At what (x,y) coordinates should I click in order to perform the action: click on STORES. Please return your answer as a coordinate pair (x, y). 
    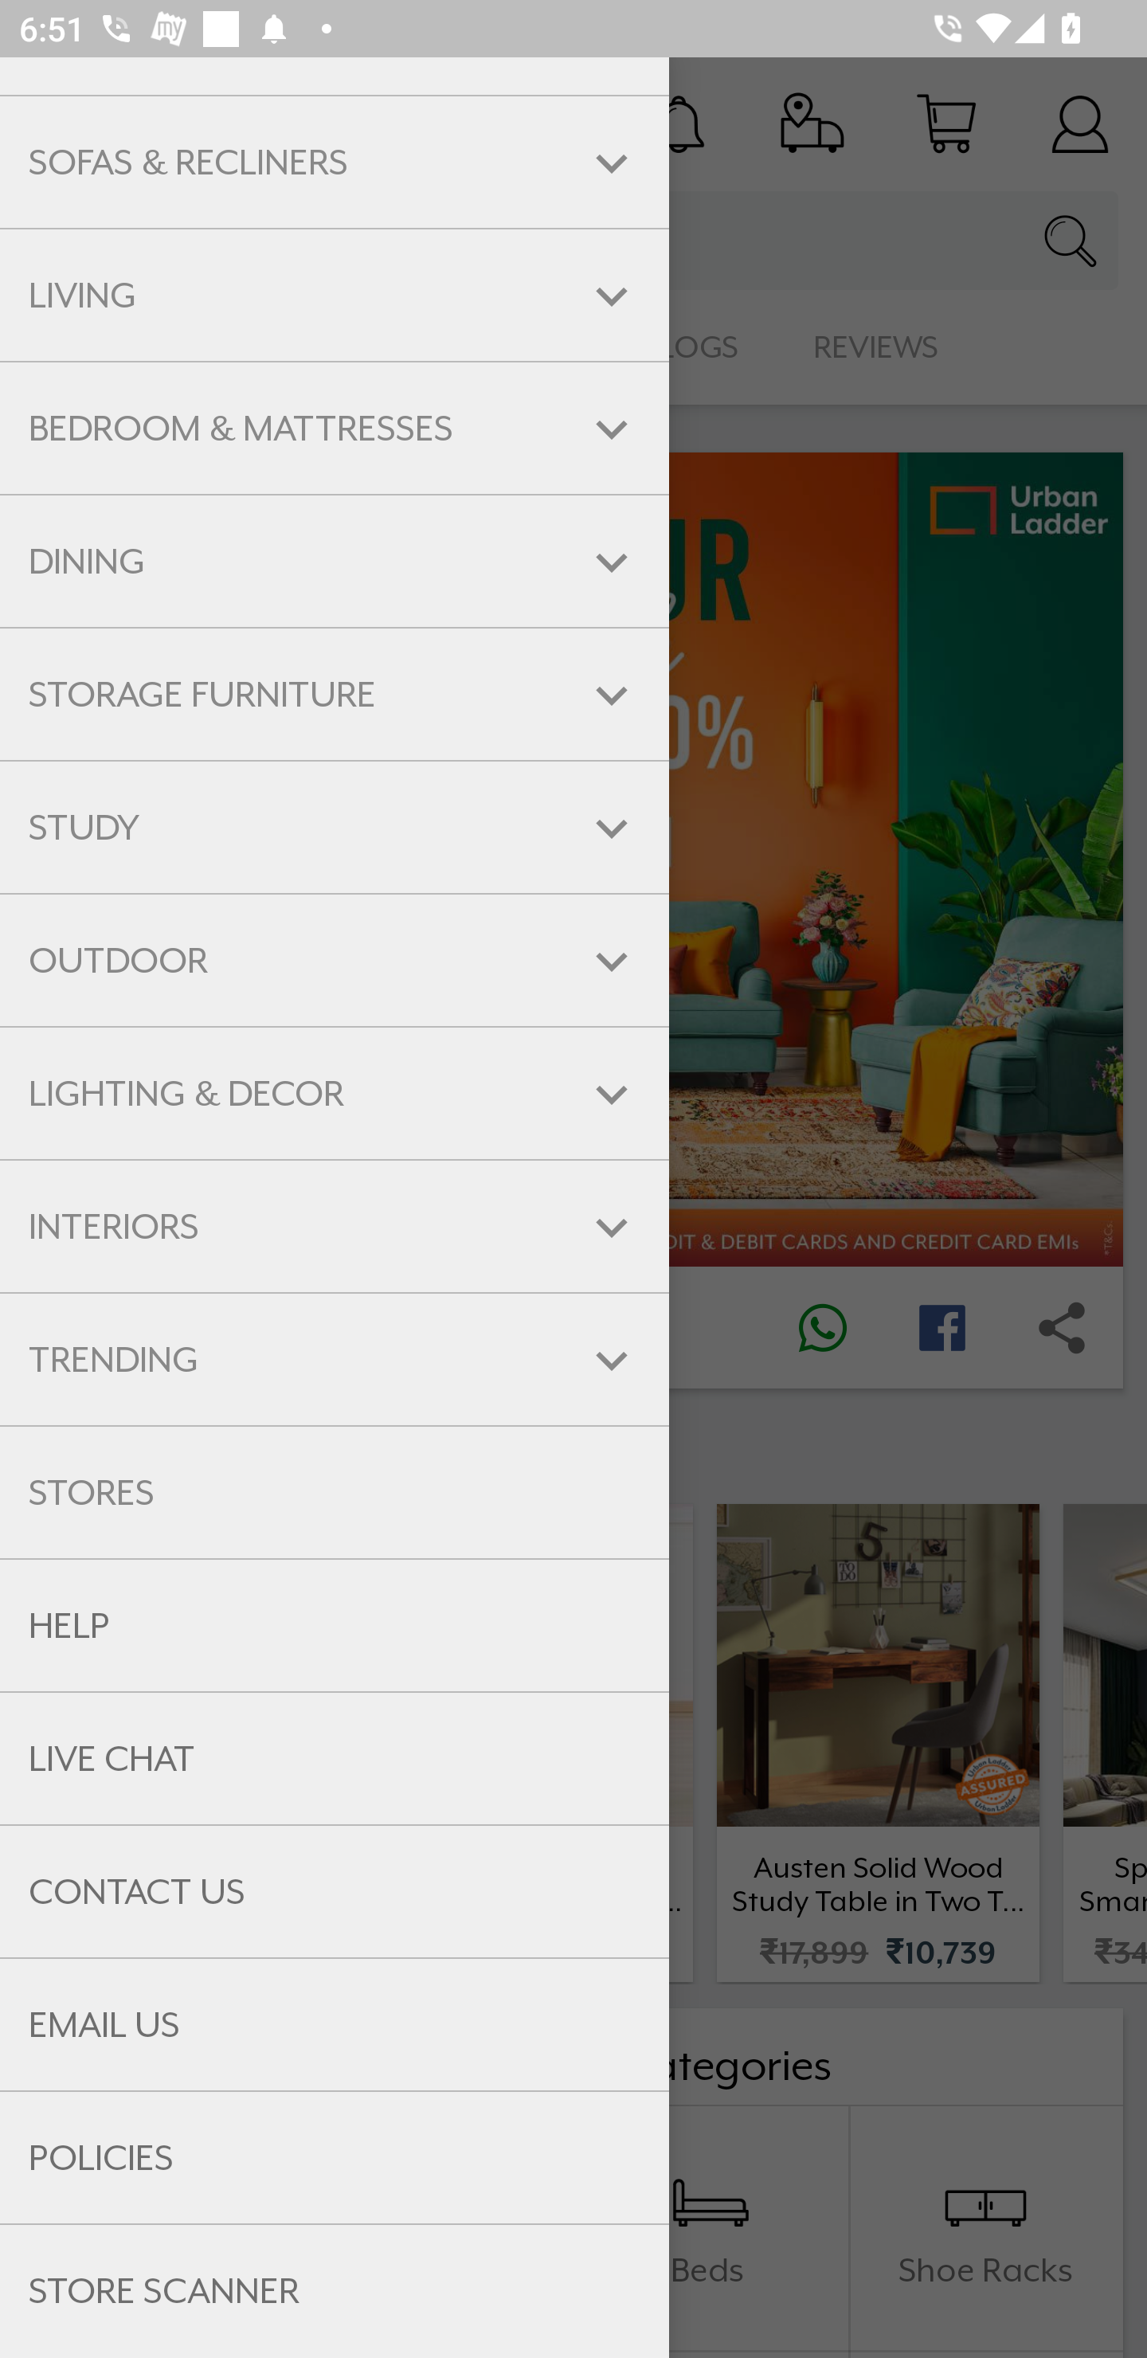
    Looking at the image, I should click on (335, 1492).